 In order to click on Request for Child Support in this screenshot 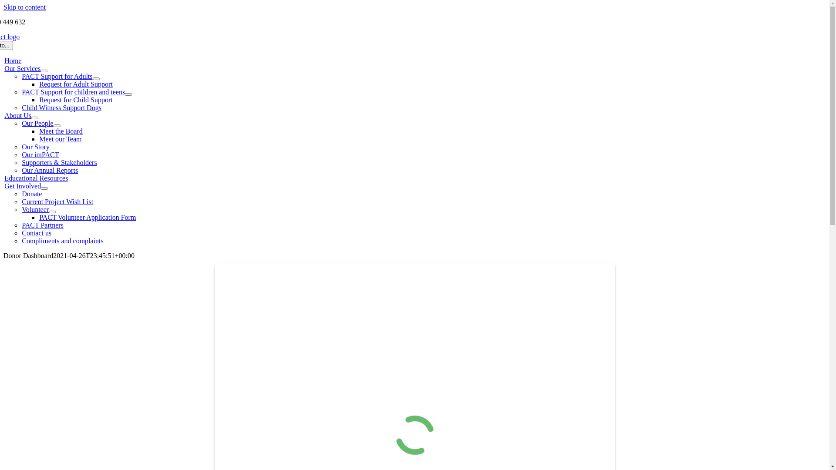, I will do `click(76, 100)`.